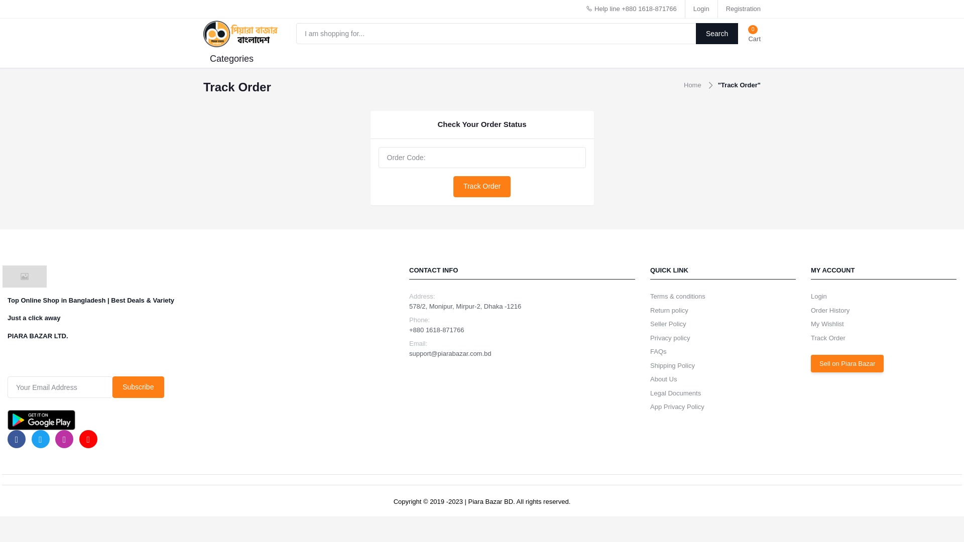  What do you see at coordinates (631, 9) in the screenshot?
I see `Help line +880 1618-871766` at bounding box center [631, 9].